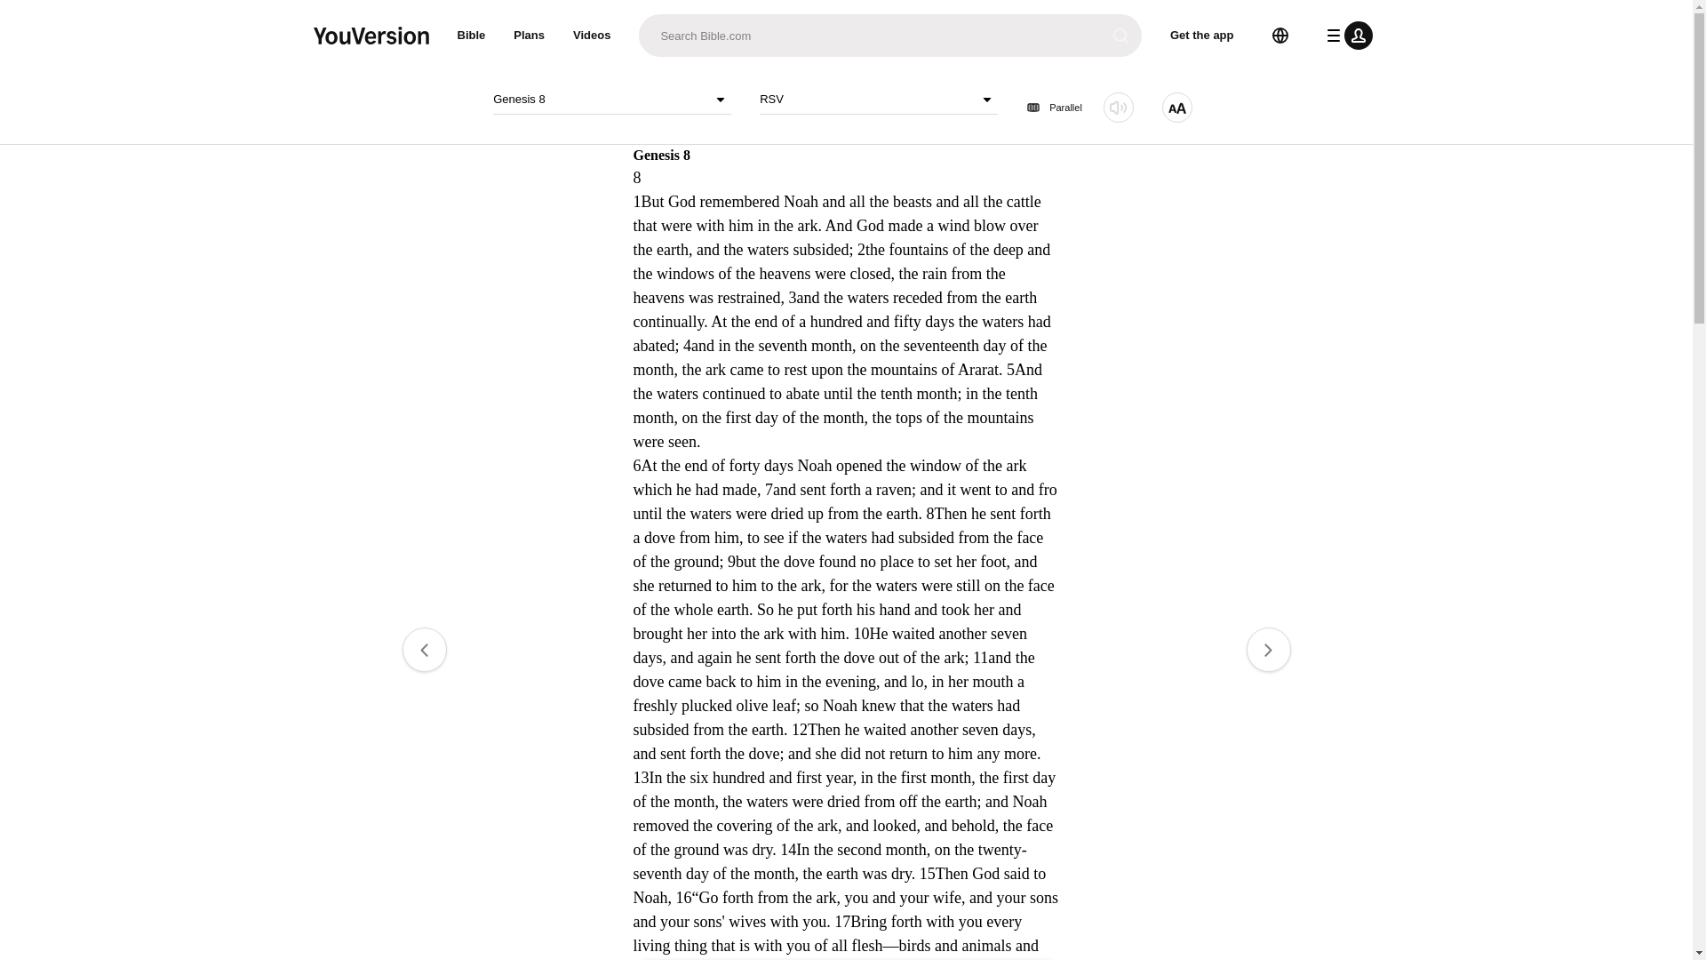 Image resolution: width=1706 pixels, height=960 pixels. What do you see at coordinates (471, 36) in the screenshot?
I see `Bible` at bounding box center [471, 36].